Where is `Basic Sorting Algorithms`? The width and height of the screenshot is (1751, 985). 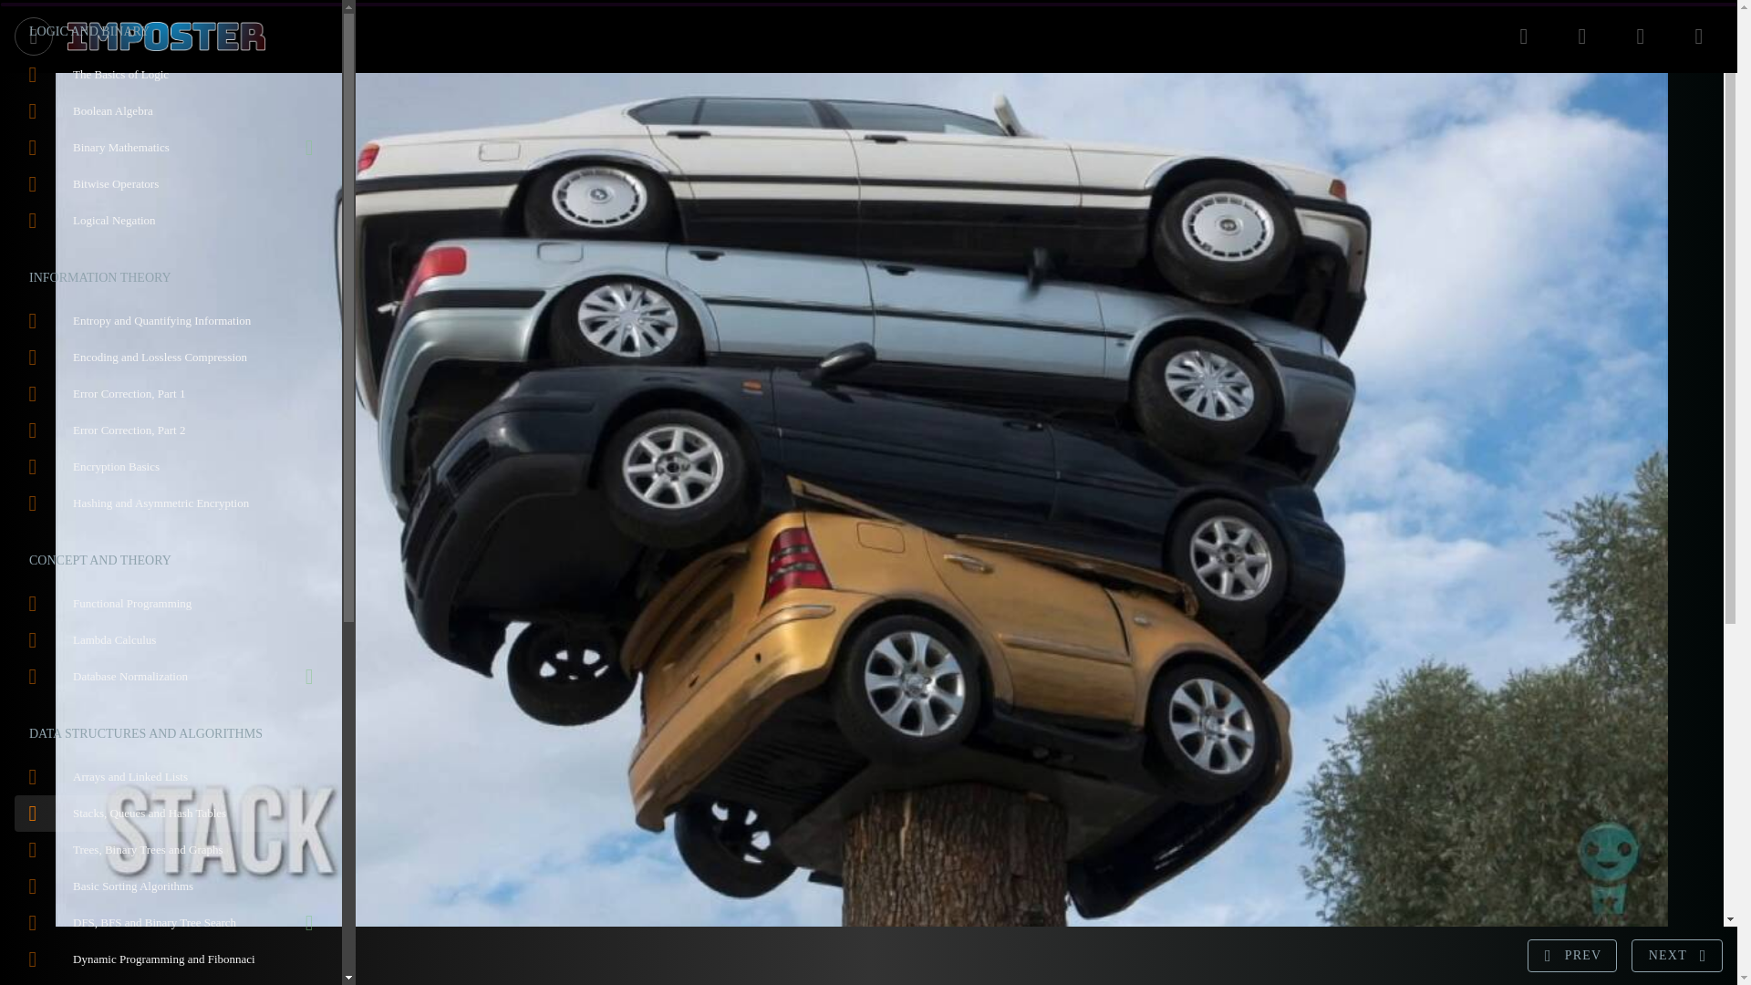
Basic Sorting Algorithms is located at coordinates (171, 886).